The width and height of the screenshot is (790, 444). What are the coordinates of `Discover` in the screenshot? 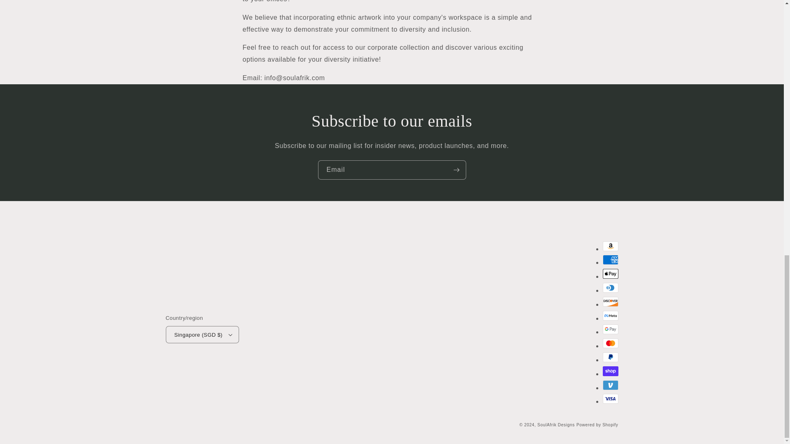 It's located at (610, 302).